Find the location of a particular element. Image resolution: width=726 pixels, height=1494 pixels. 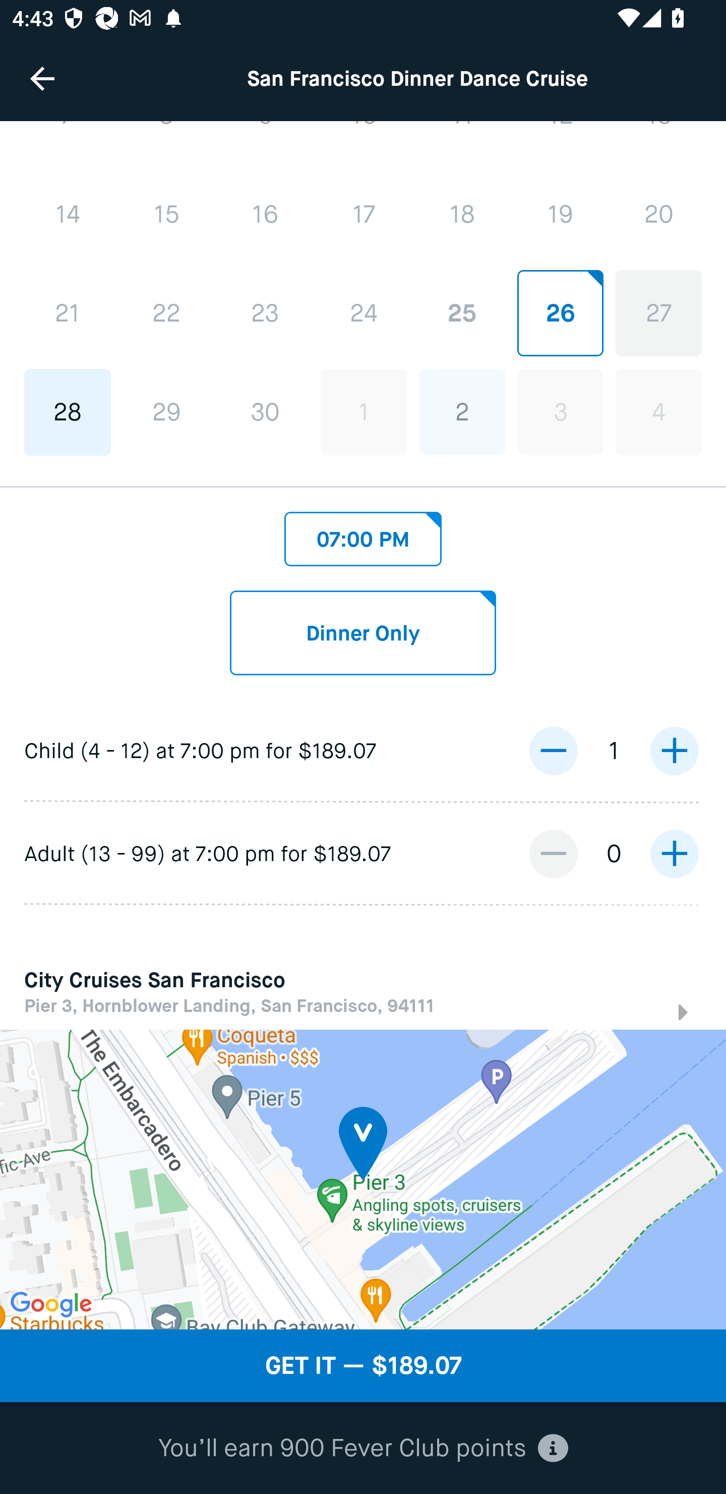

1 is located at coordinates (364, 412).